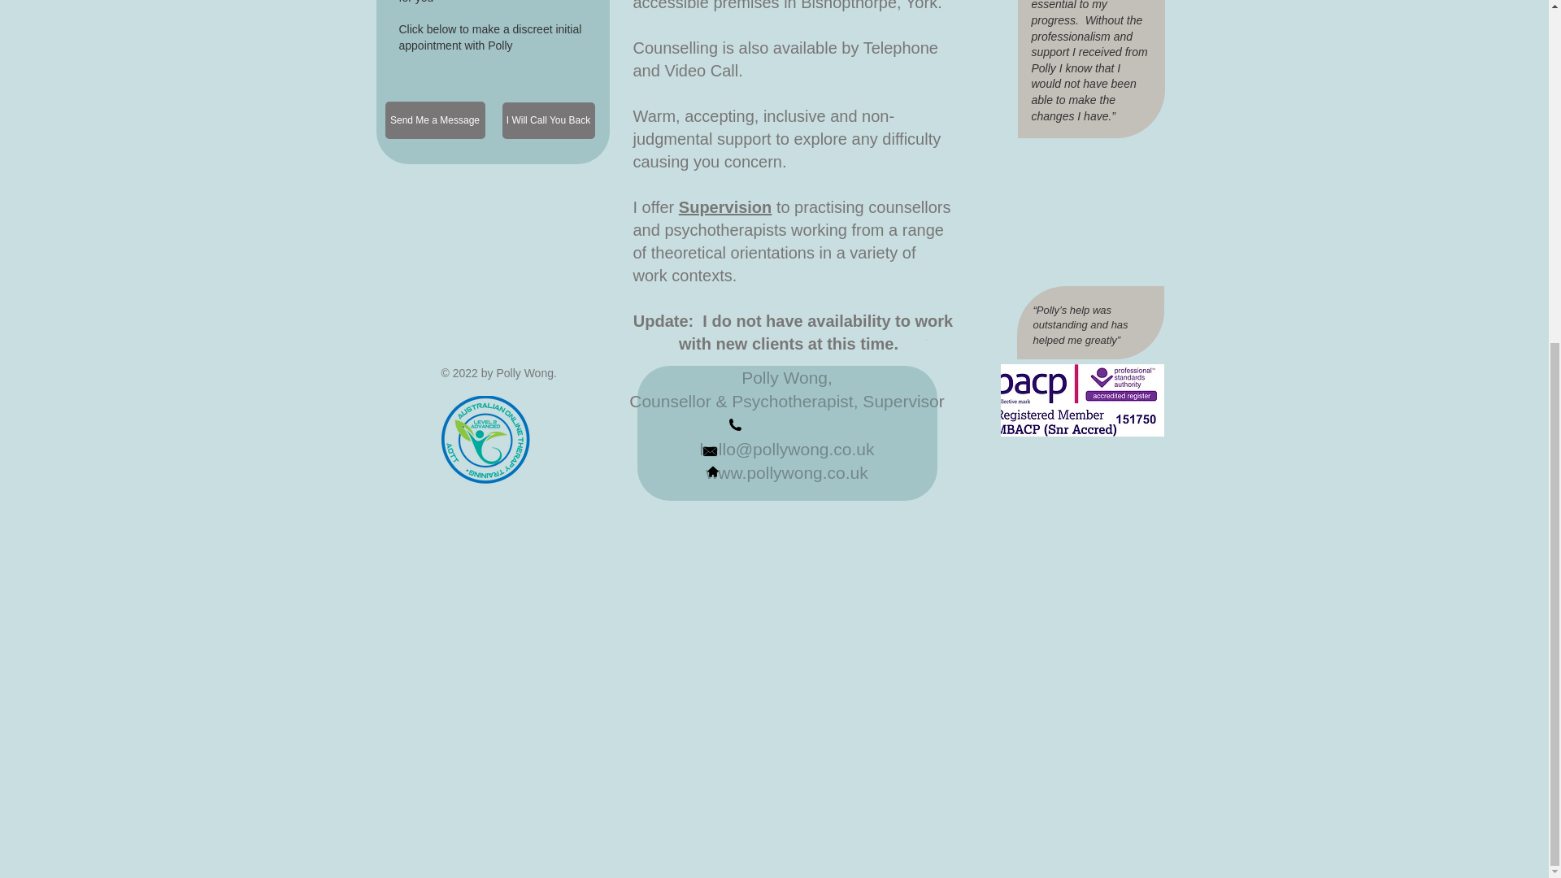 The image size is (1561, 878). What do you see at coordinates (548, 120) in the screenshot?
I see `I Will Call You Back` at bounding box center [548, 120].